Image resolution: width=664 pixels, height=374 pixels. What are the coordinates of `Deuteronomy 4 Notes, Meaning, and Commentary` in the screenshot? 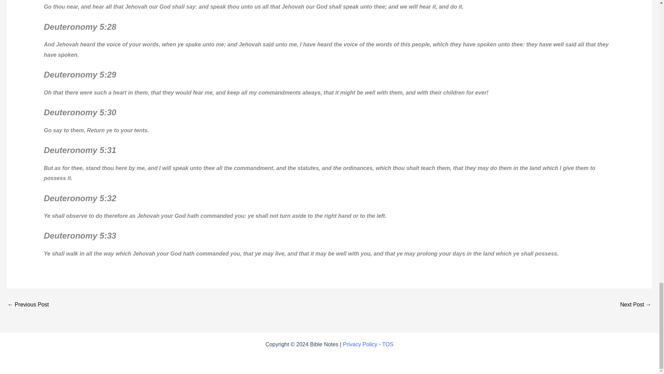 It's located at (636, 304).